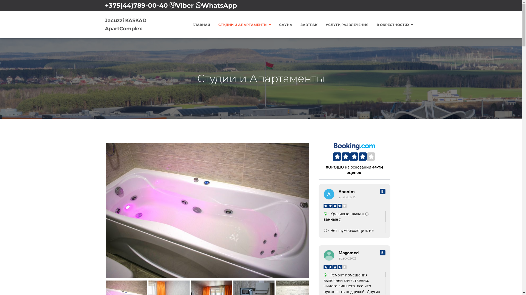 The width and height of the screenshot is (526, 295). Describe the element at coordinates (185, 5) in the screenshot. I see `Viber` at that location.